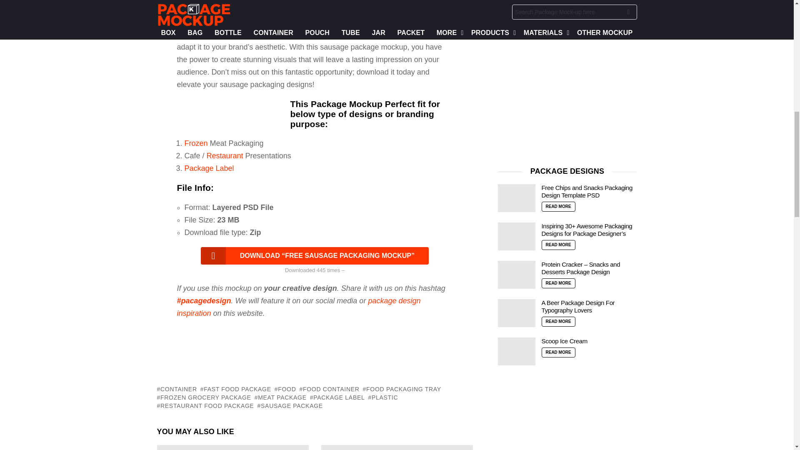  I want to click on Sausage Package Mockup Free, so click(232, 447).